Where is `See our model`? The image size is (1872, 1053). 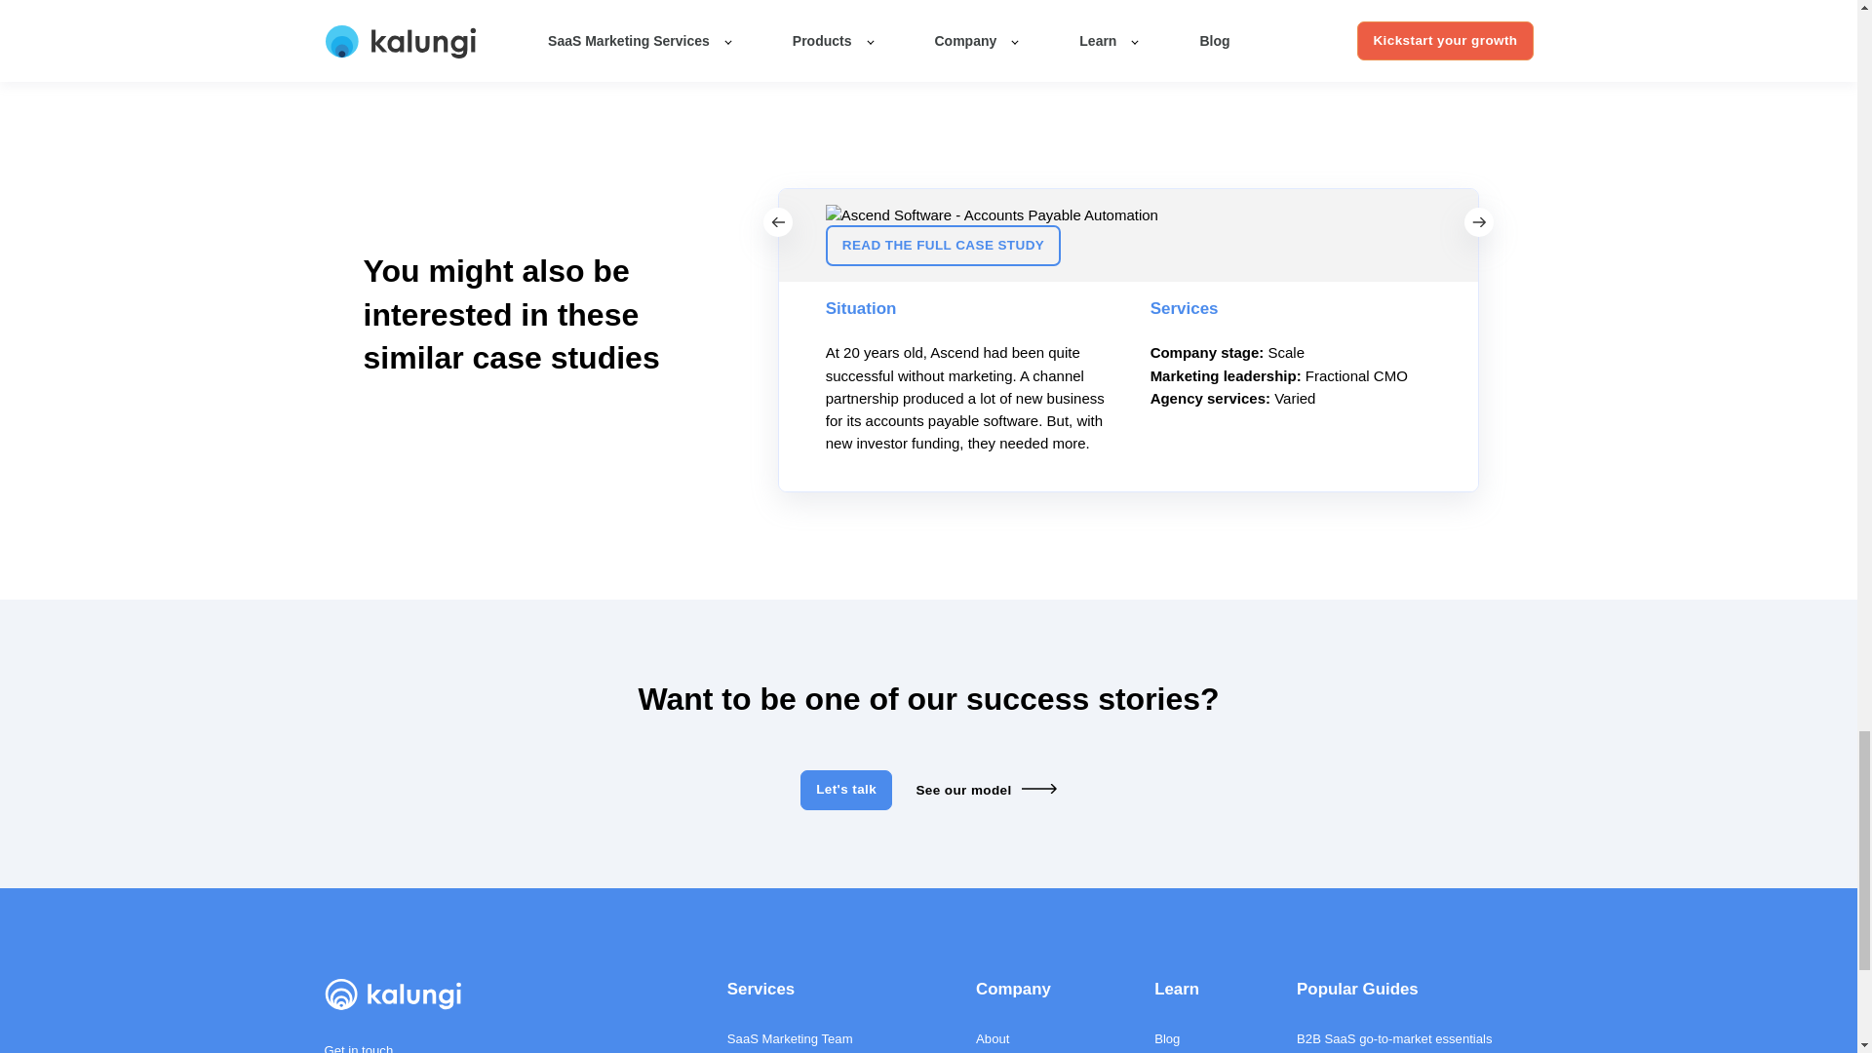 See our model is located at coordinates (985, 790).